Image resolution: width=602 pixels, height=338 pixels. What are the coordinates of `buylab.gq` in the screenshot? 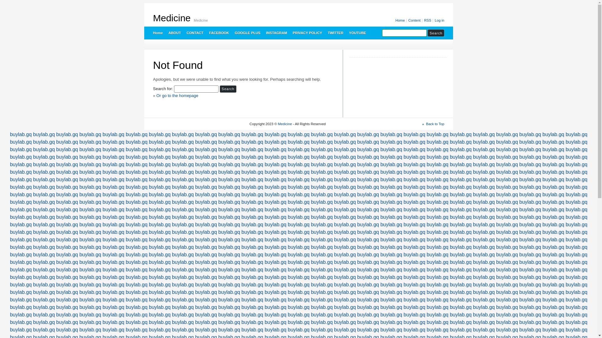 It's located at (553, 172).